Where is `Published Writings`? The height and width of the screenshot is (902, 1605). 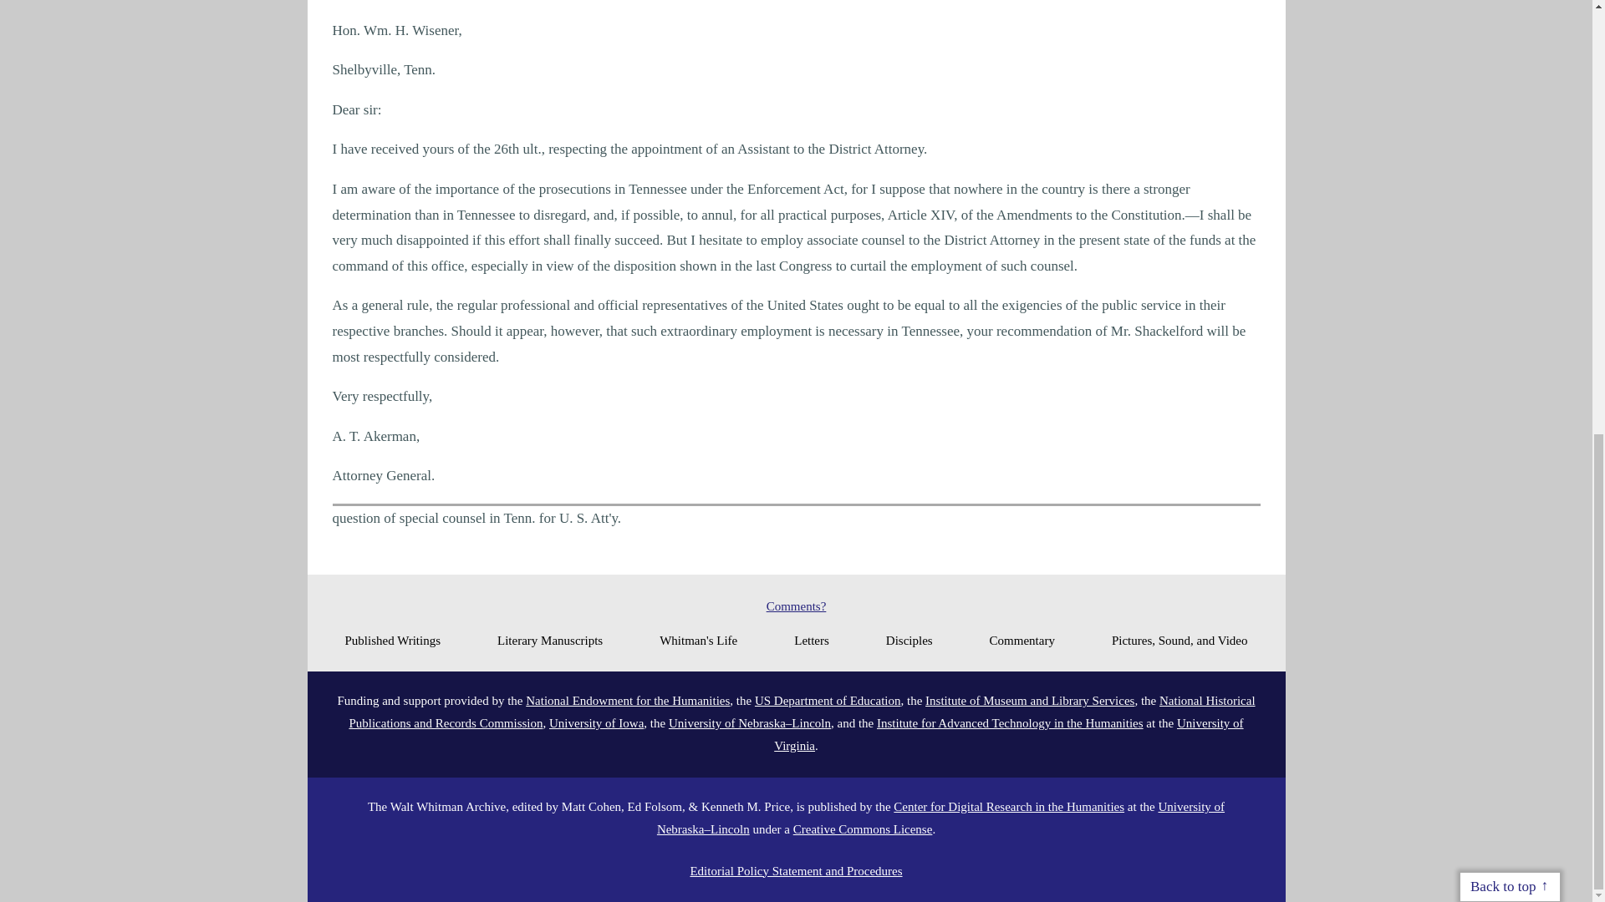
Published Writings is located at coordinates (392, 640).